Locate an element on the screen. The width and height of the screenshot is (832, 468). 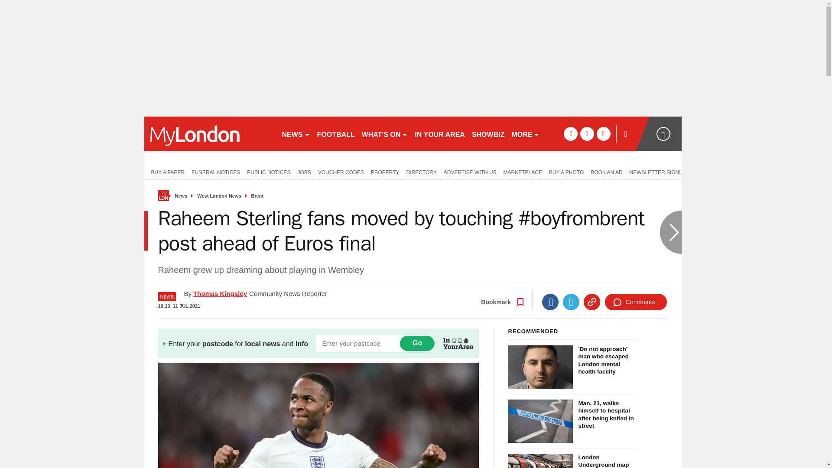
WHAT'S ON is located at coordinates (385, 133).